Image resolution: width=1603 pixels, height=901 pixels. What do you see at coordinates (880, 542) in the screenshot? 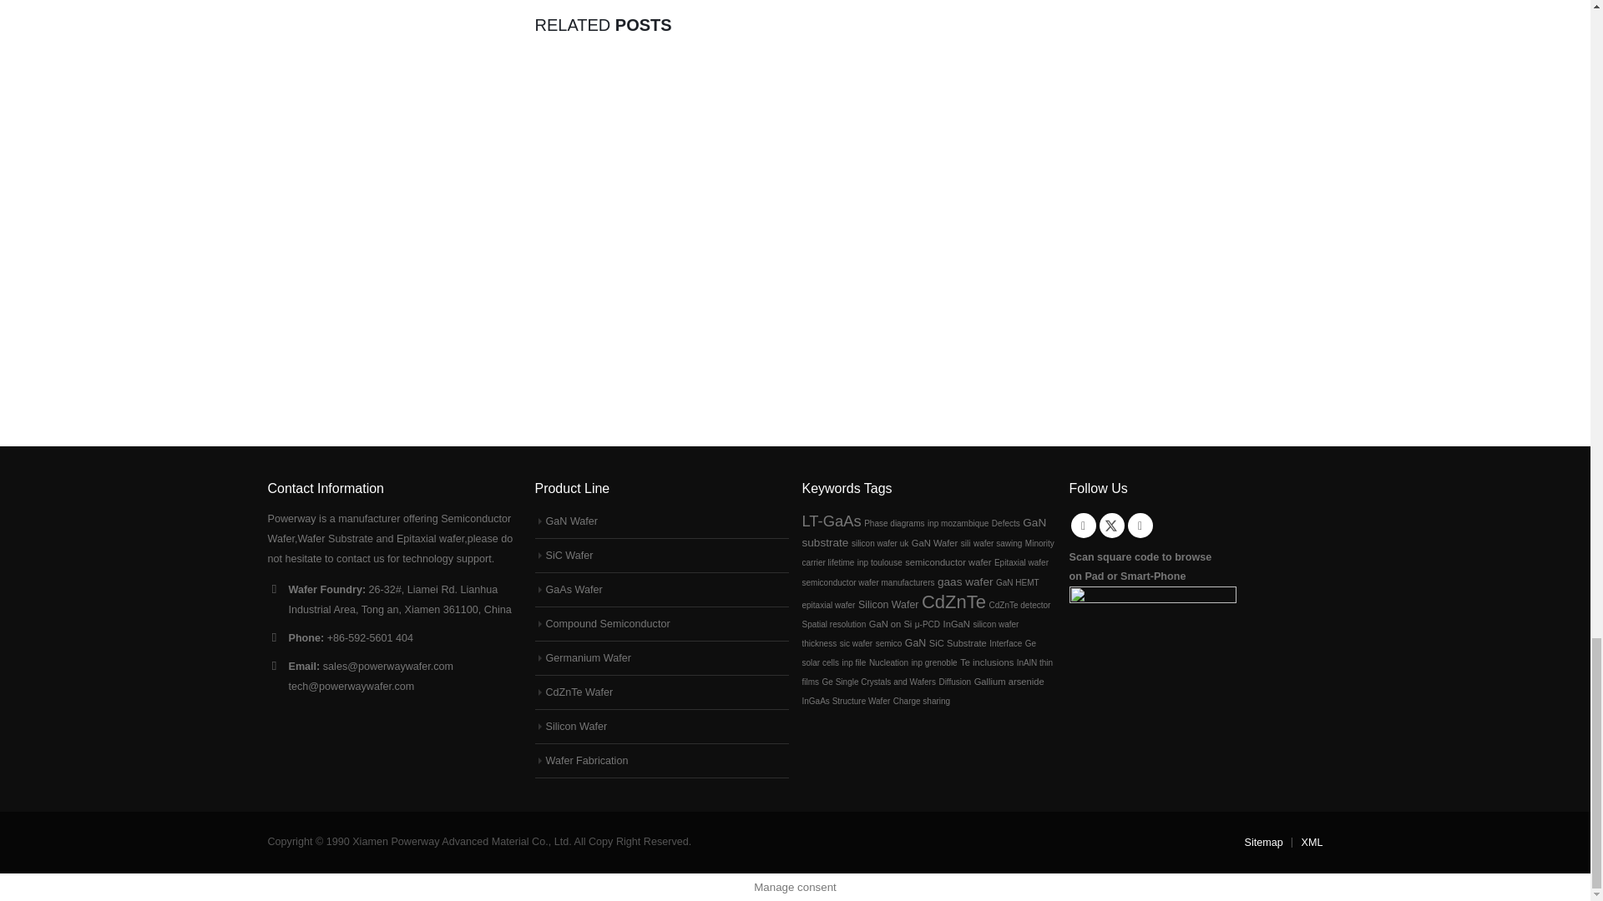
I see `2 topics` at bounding box center [880, 542].